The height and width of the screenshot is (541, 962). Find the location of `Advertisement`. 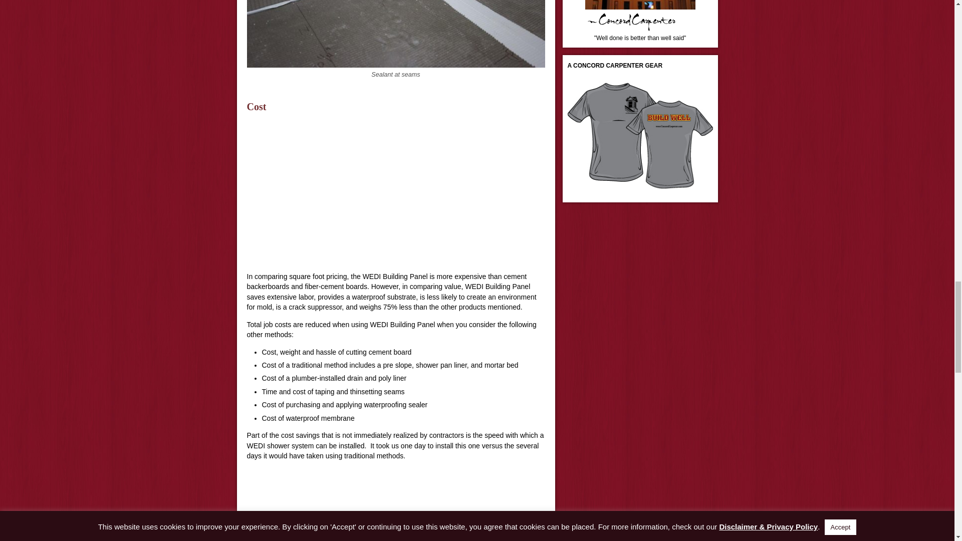

Advertisement is located at coordinates (395, 194).